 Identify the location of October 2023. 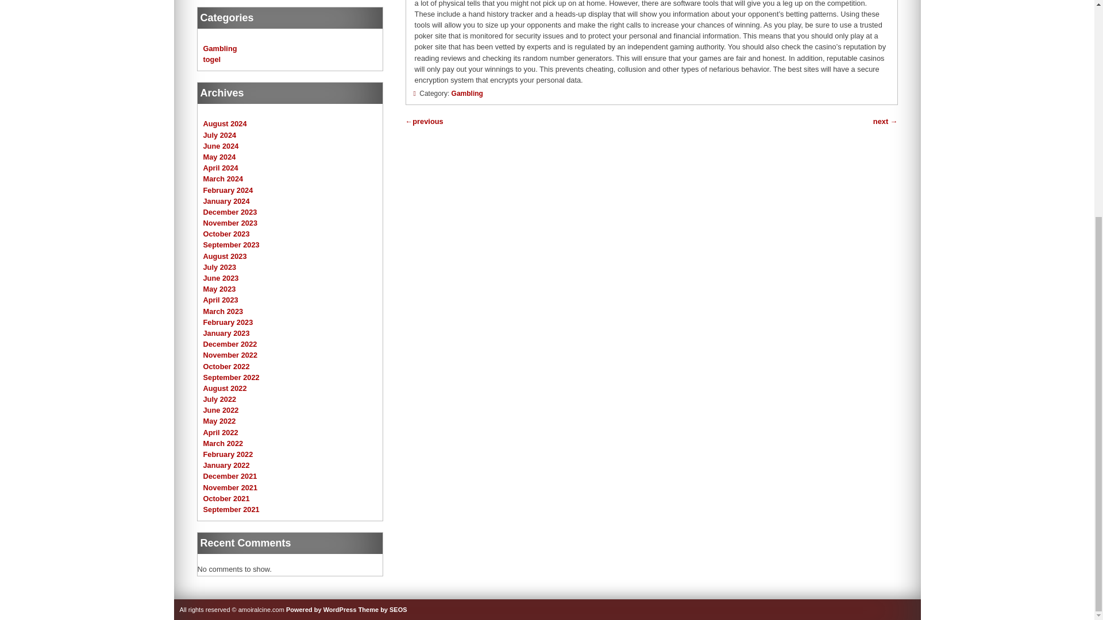
(226, 233).